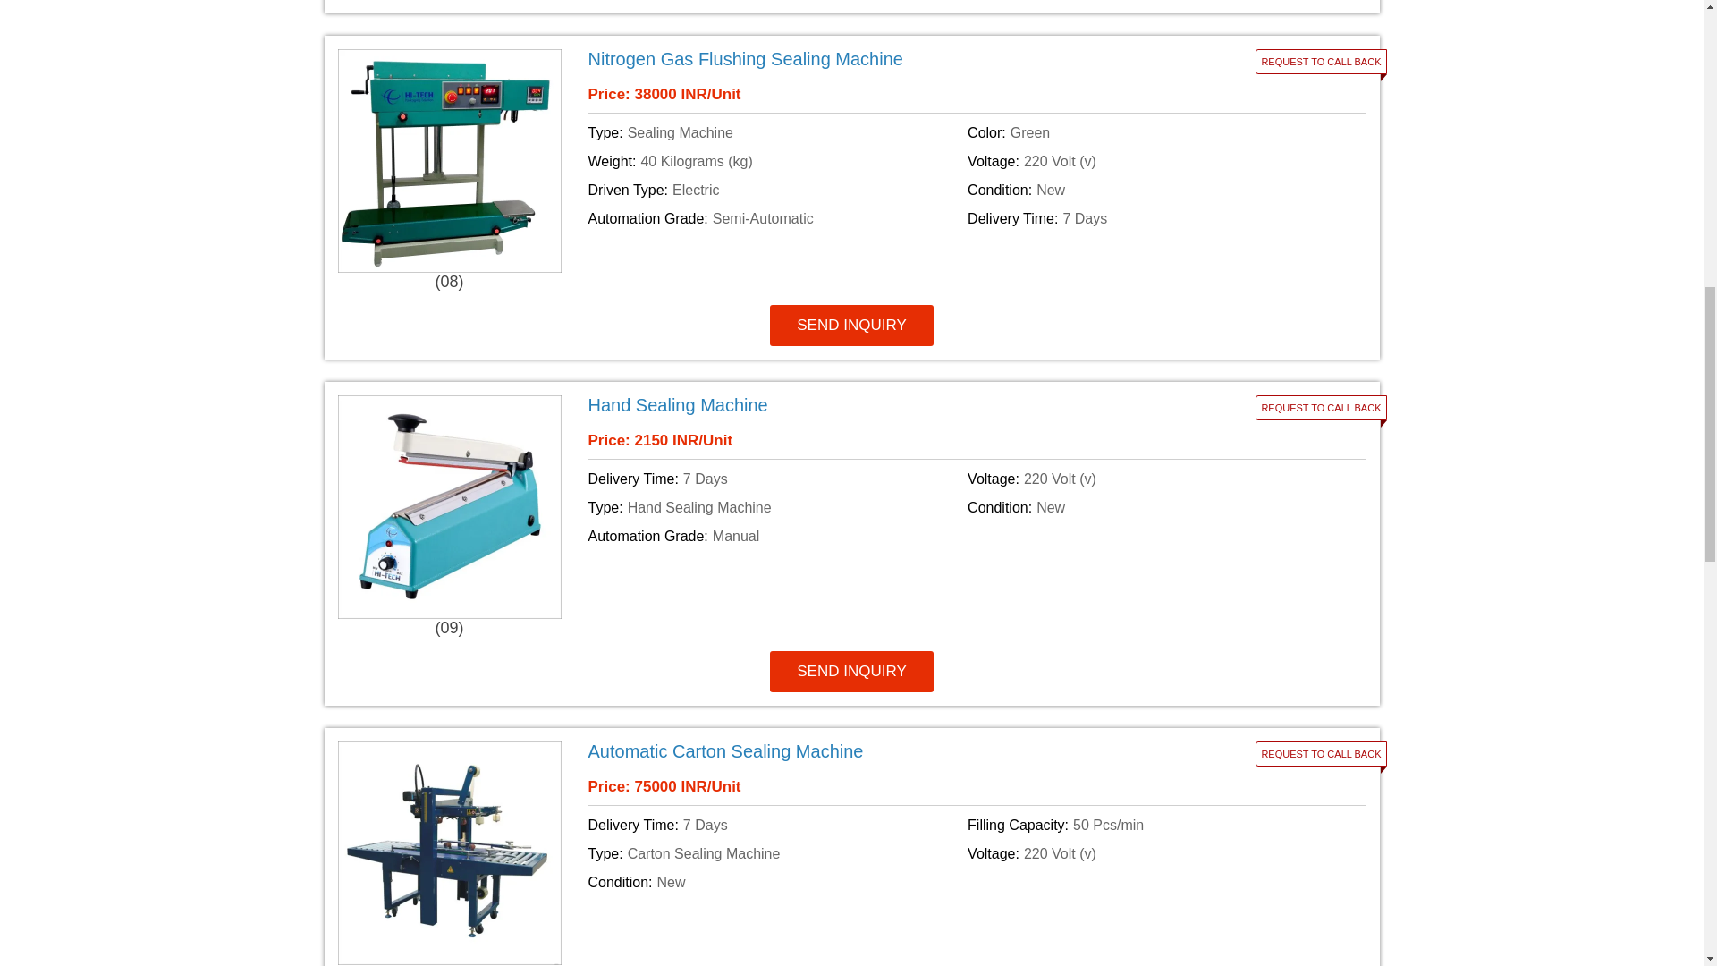  What do you see at coordinates (1154, 190) in the screenshot?
I see `Condition: New` at bounding box center [1154, 190].